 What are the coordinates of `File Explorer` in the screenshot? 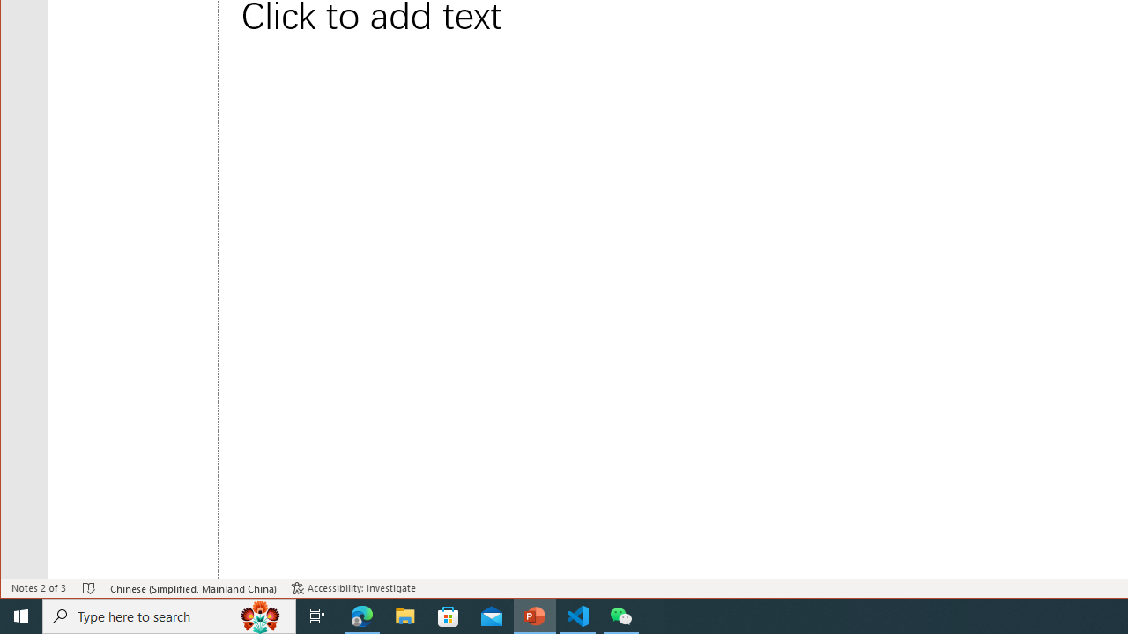 It's located at (405, 616).